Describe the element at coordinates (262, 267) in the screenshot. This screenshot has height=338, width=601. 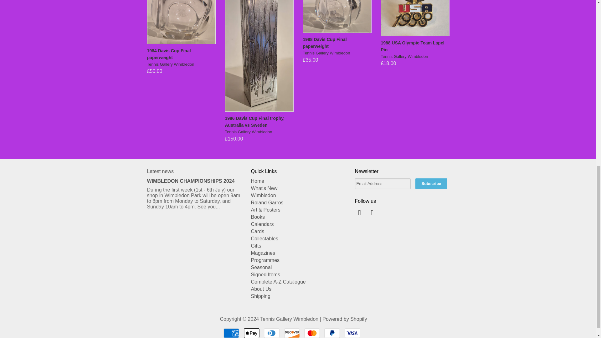
I see `Seasonal` at that location.